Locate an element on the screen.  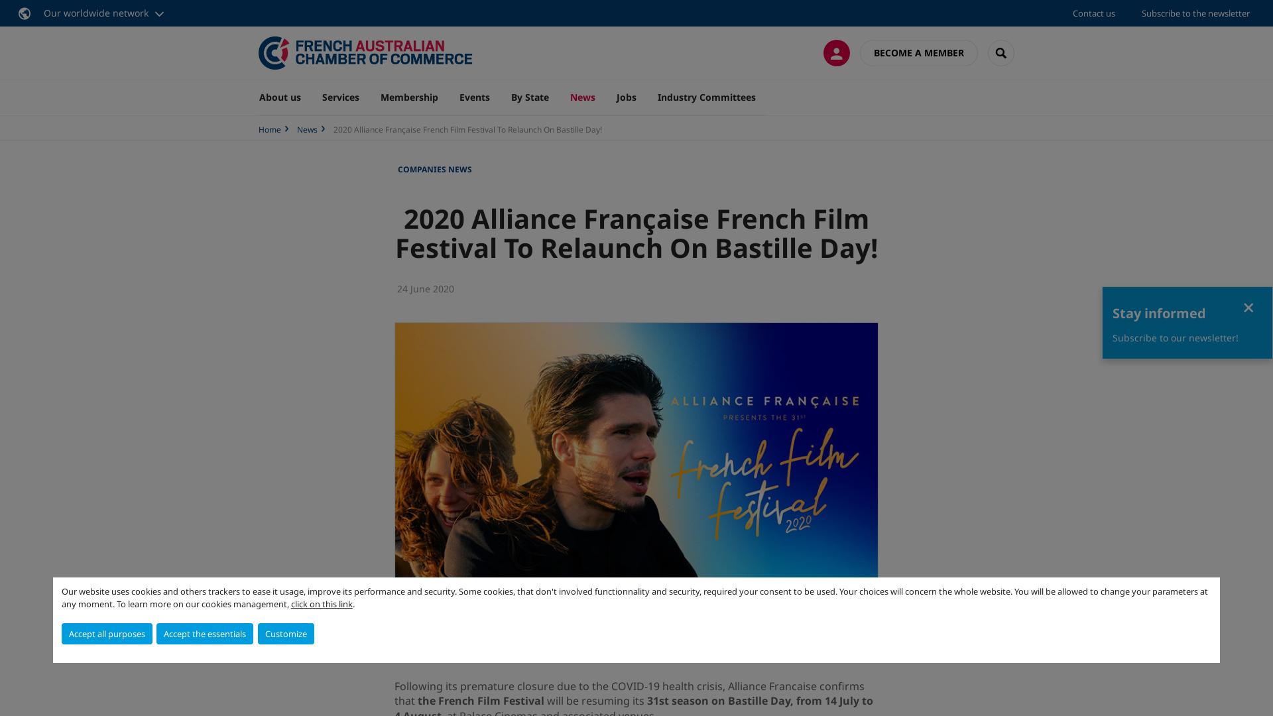
BECOME A MEMBER is located at coordinates (919, 53).